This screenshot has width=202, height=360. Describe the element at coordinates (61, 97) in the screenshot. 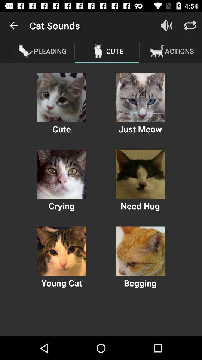

I see `select the cute option` at that location.